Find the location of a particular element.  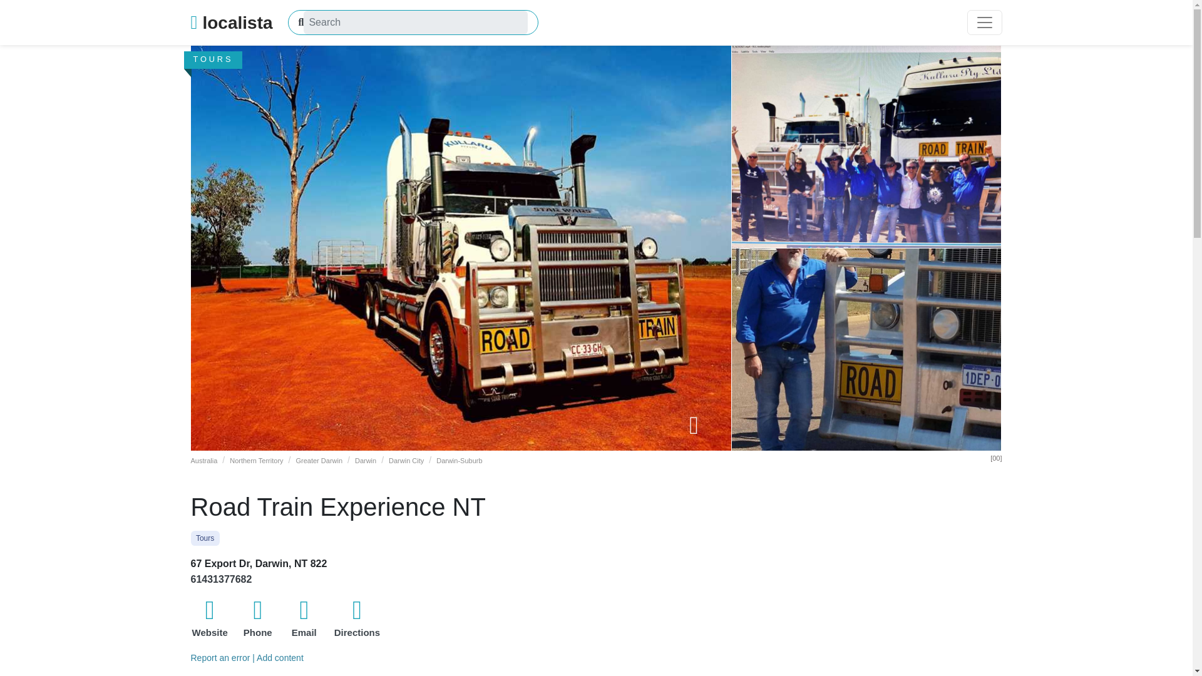

localista is located at coordinates (231, 22).